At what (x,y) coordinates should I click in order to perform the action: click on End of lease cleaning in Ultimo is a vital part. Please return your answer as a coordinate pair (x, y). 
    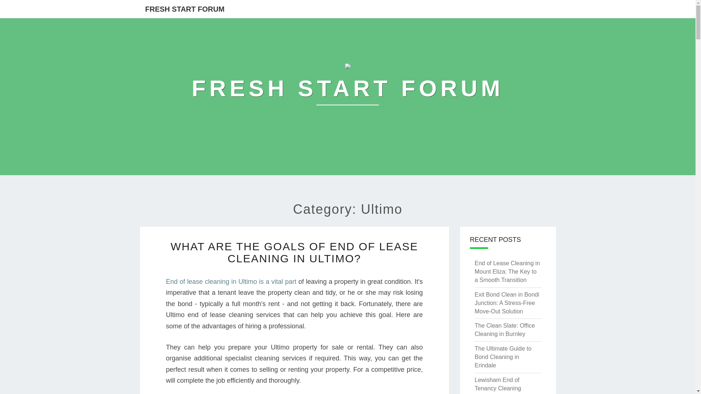
    Looking at the image, I should click on (231, 282).